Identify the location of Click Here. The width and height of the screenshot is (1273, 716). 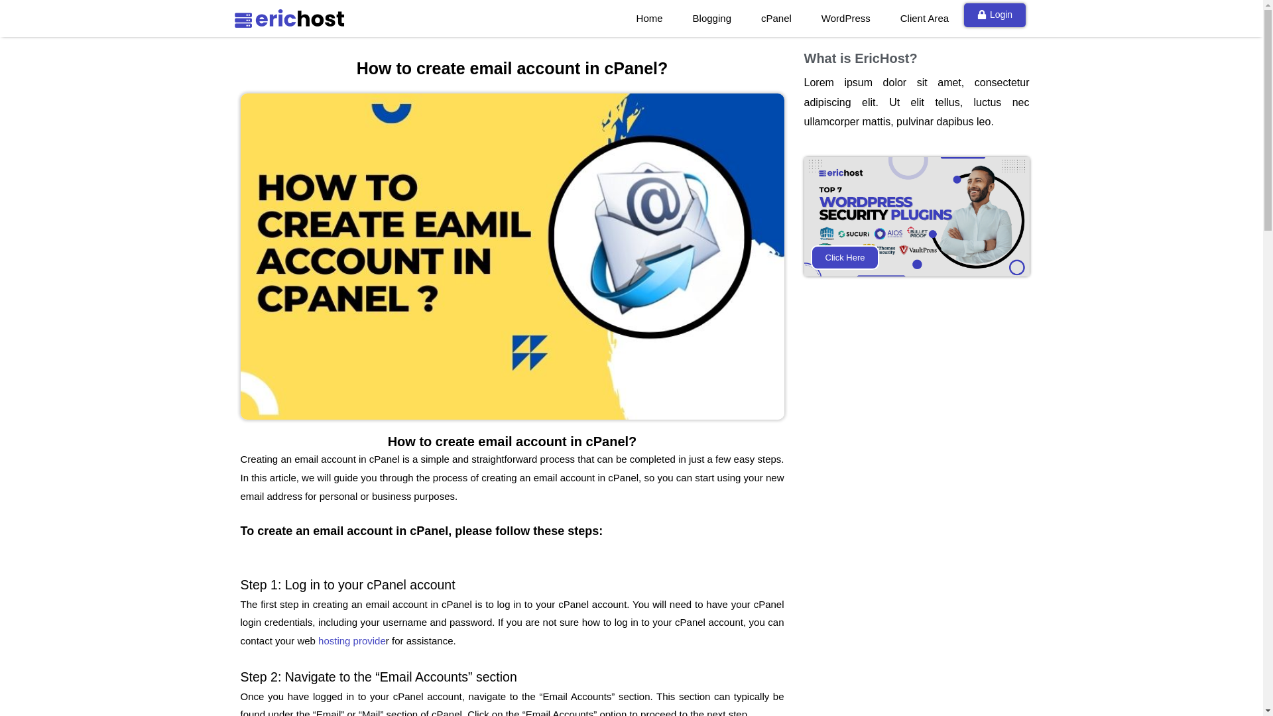
(916, 216).